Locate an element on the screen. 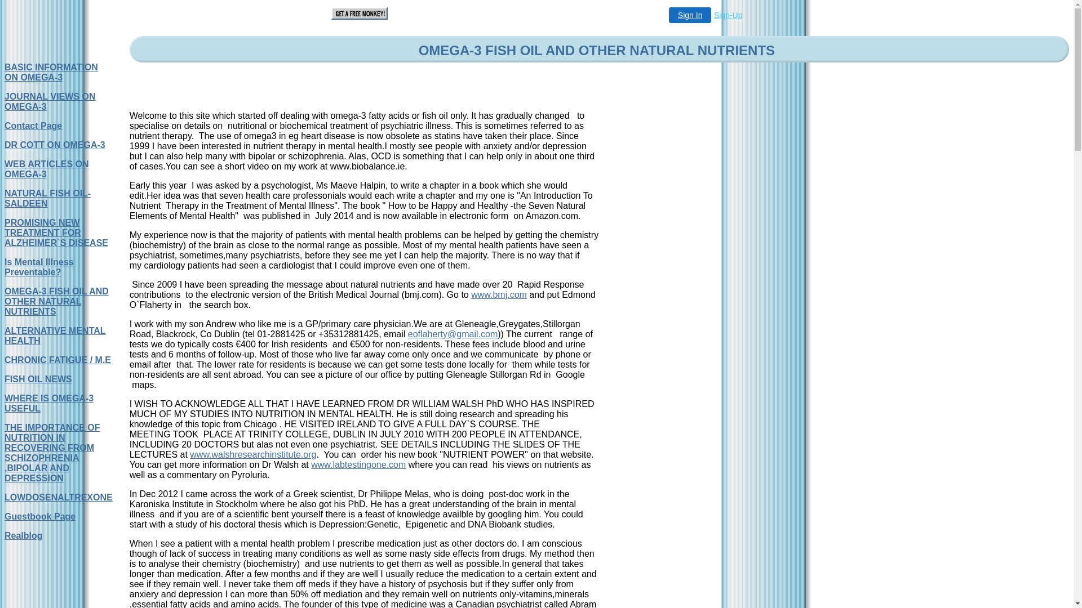 The width and height of the screenshot is (1082, 608). LOWDOSENALTREXONE is located at coordinates (59, 498).